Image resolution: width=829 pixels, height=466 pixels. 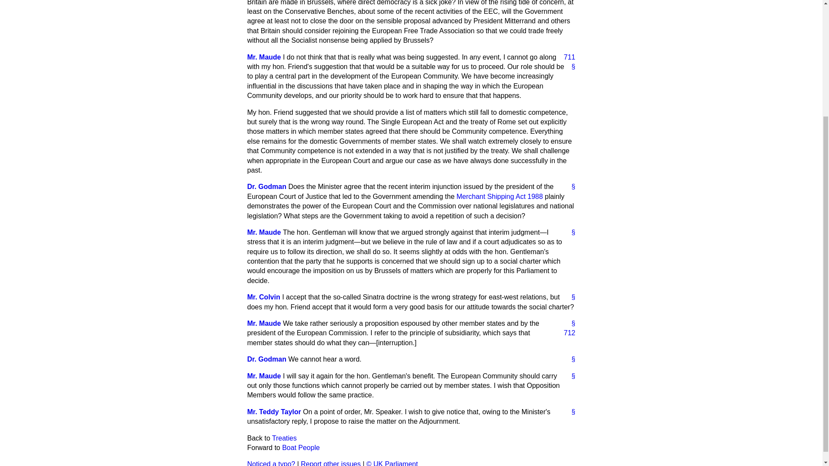 I want to click on Link to this speech by Mr Francis Maude, so click(x=570, y=324).